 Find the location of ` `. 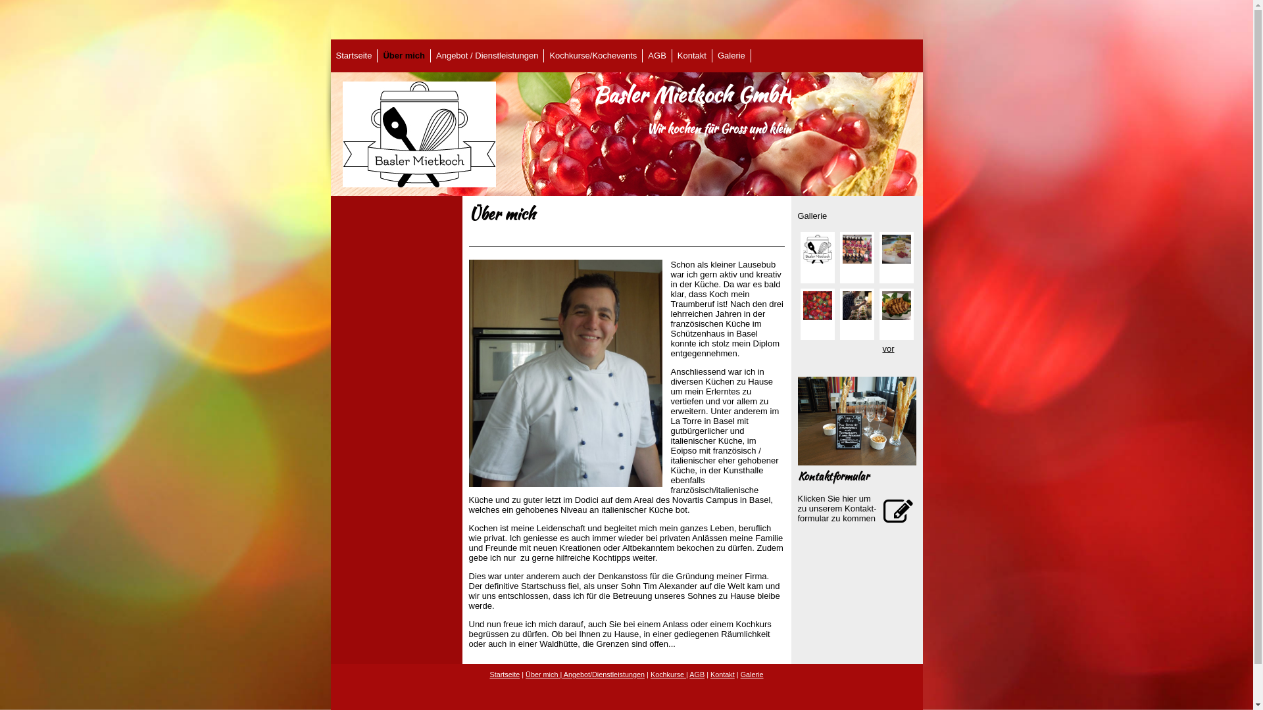

  is located at coordinates (896, 258).